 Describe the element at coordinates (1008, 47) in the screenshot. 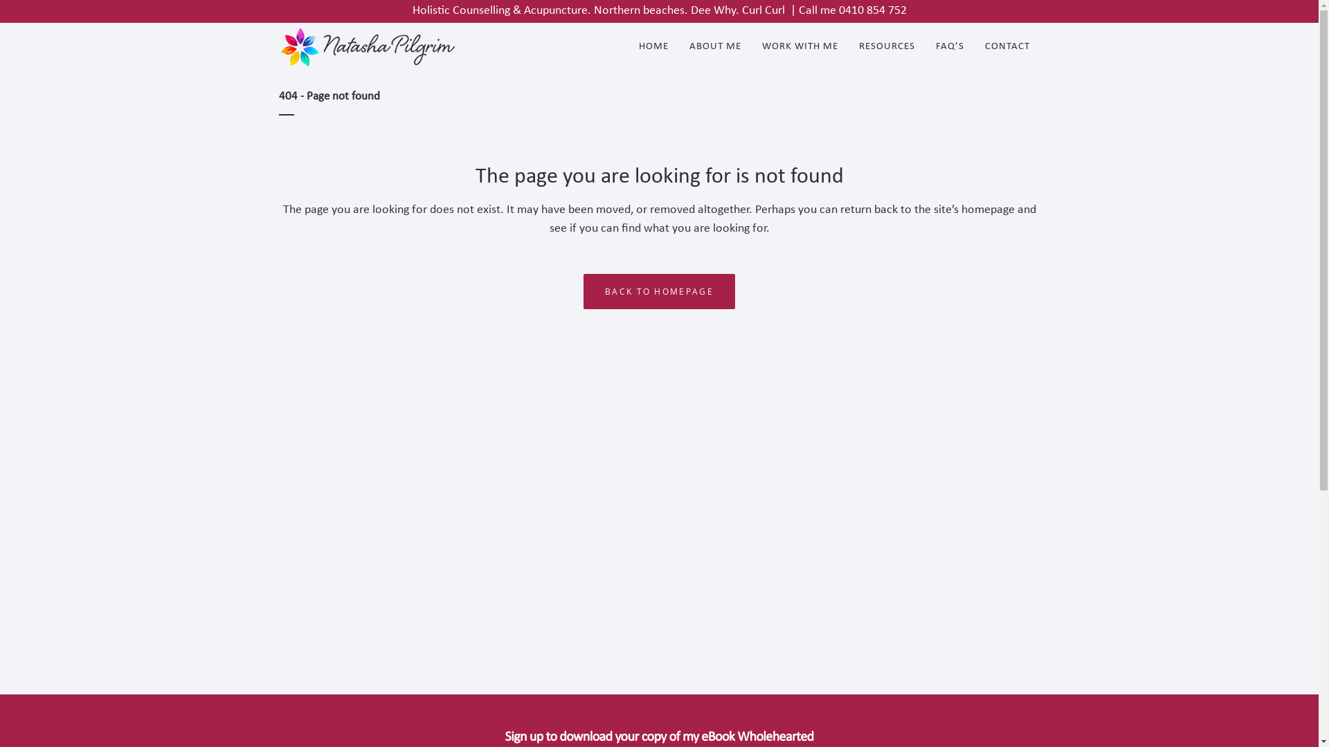

I see `CONTACT` at that location.